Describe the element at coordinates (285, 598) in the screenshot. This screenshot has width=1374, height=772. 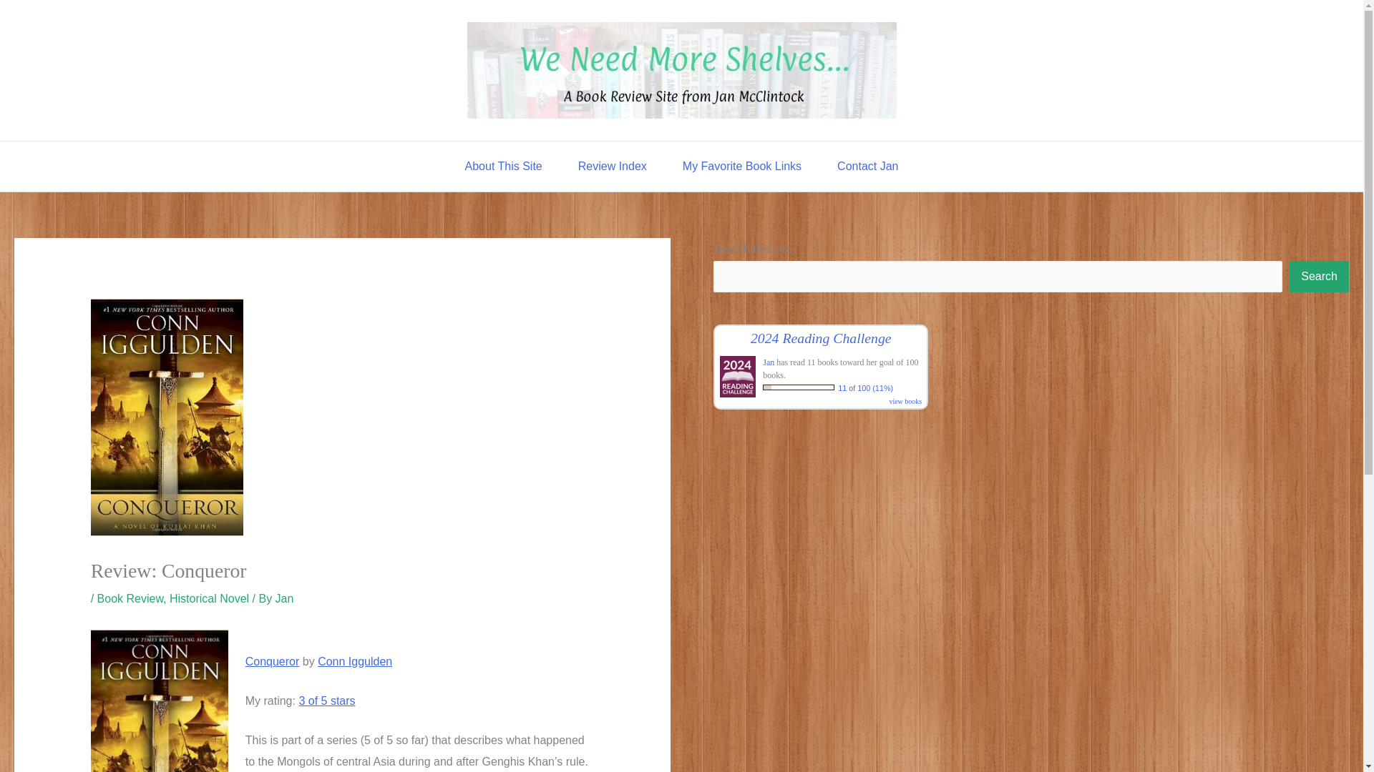
I see `Jan` at that location.